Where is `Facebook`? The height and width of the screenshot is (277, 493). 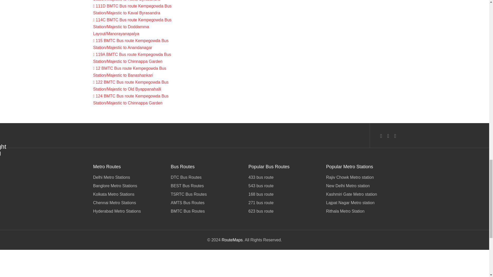 Facebook is located at coordinates (381, 136).